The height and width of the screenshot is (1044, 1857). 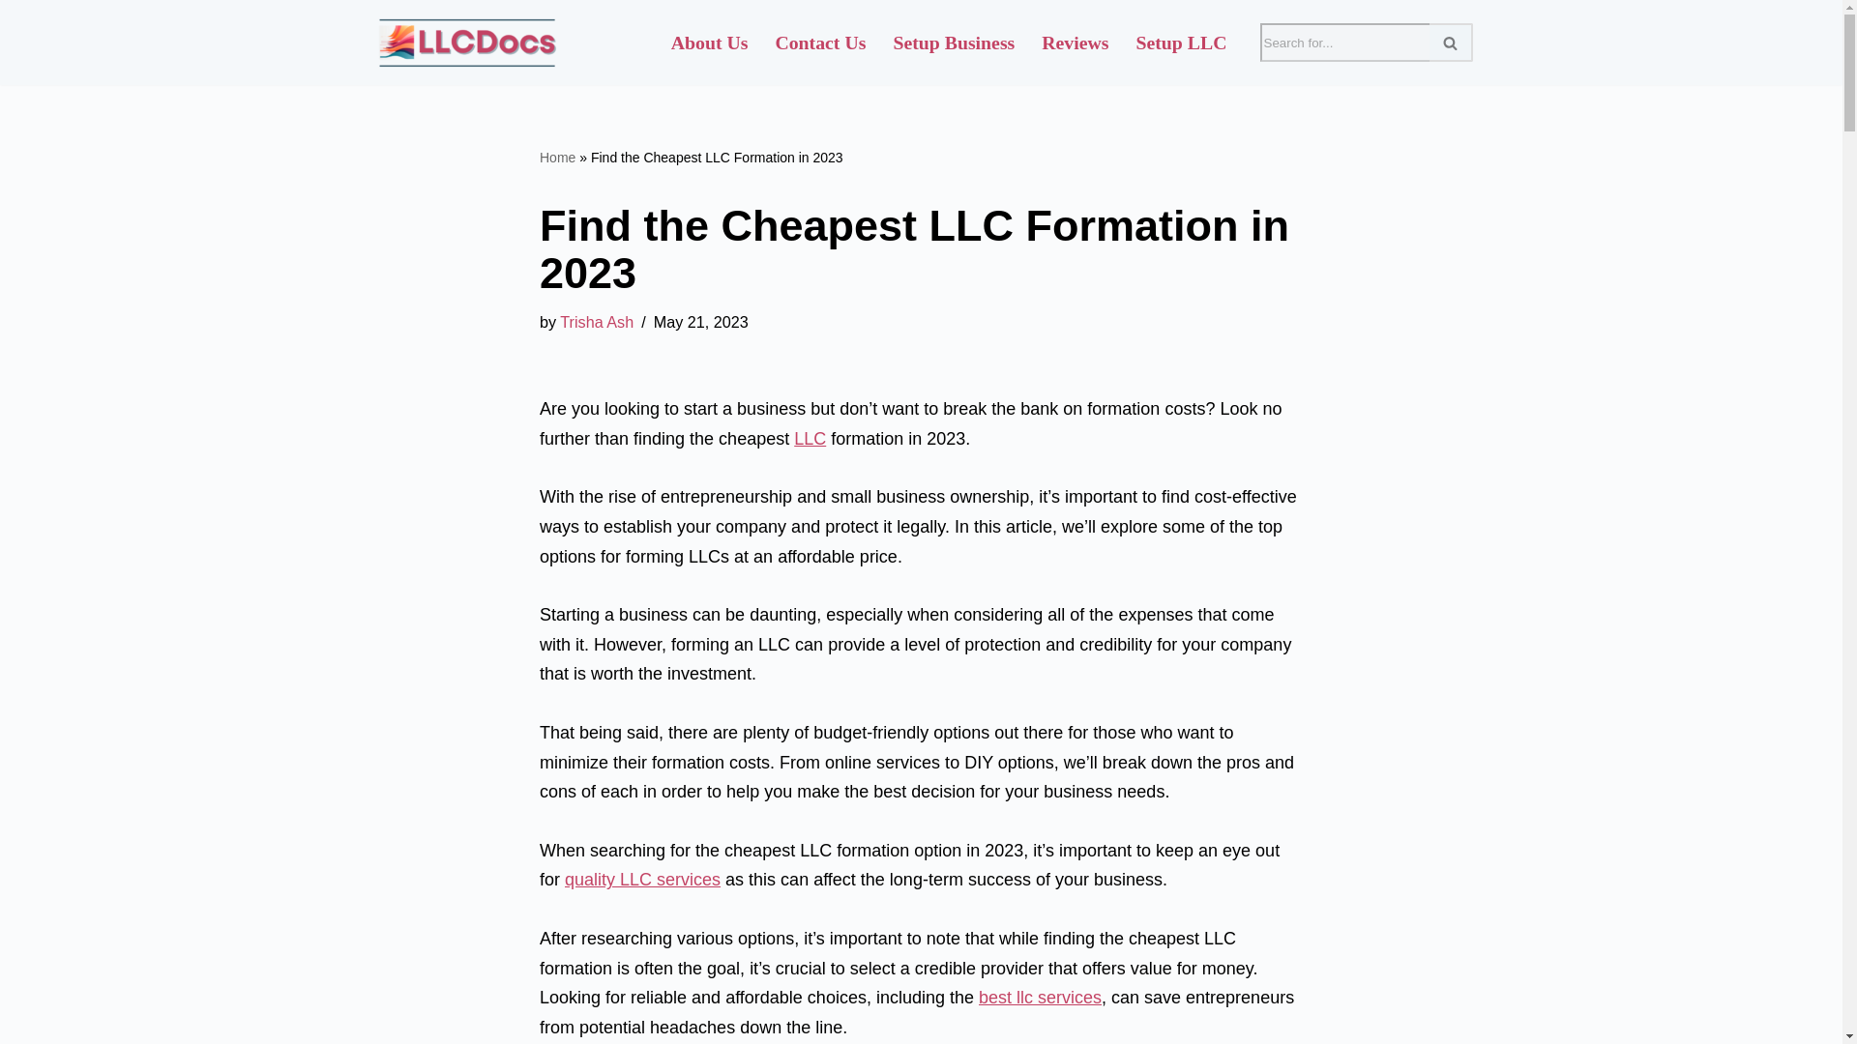 What do you see at coordinates (642, 880) in the screenshot?
I see `quality LLC services` at bounding box center [642, 880].